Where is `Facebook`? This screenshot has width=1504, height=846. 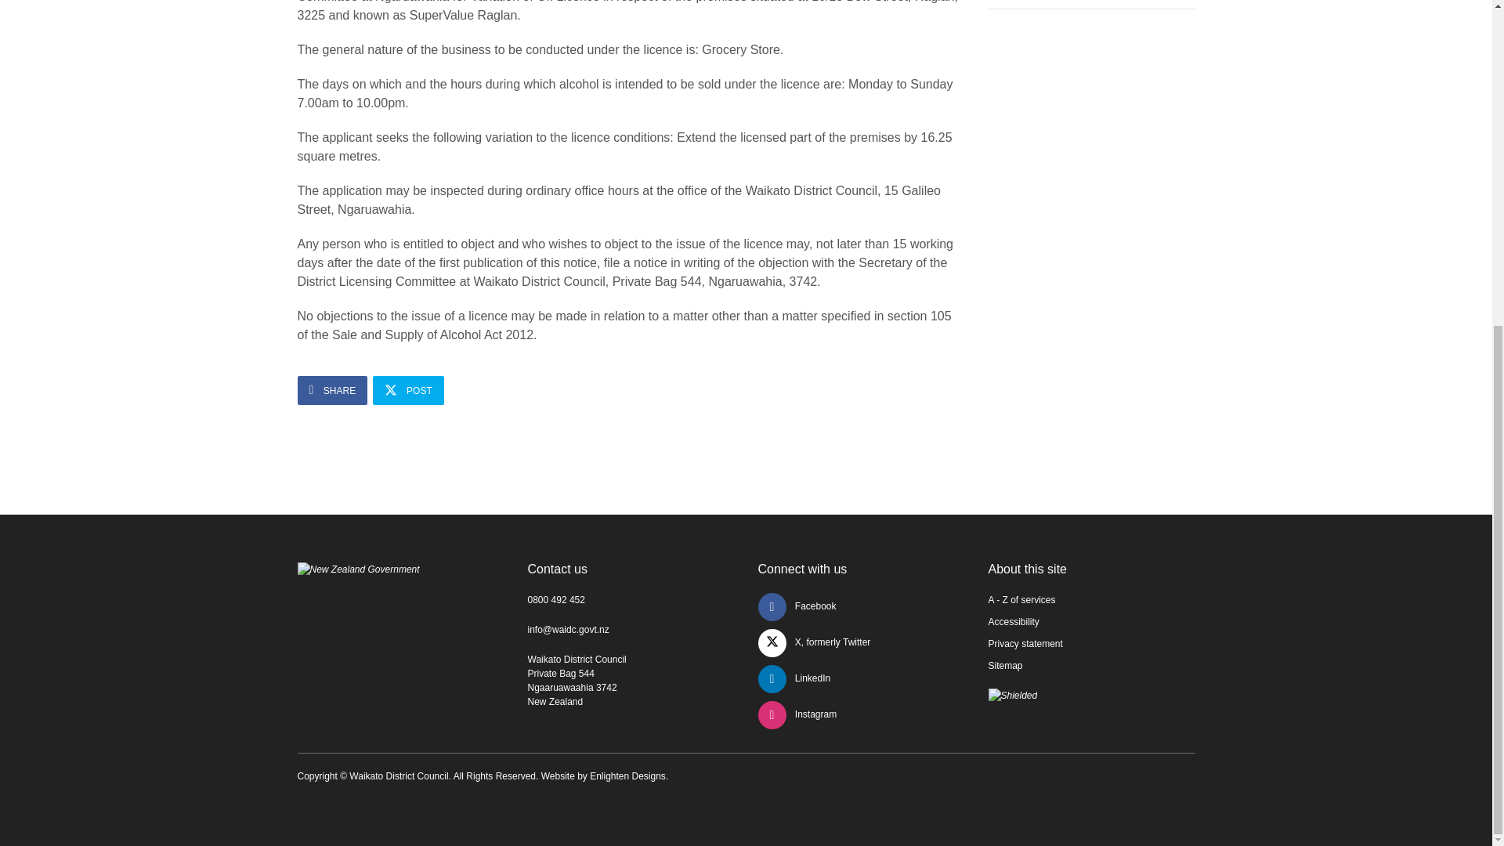
Facebook is located at coordinates (797, 606).